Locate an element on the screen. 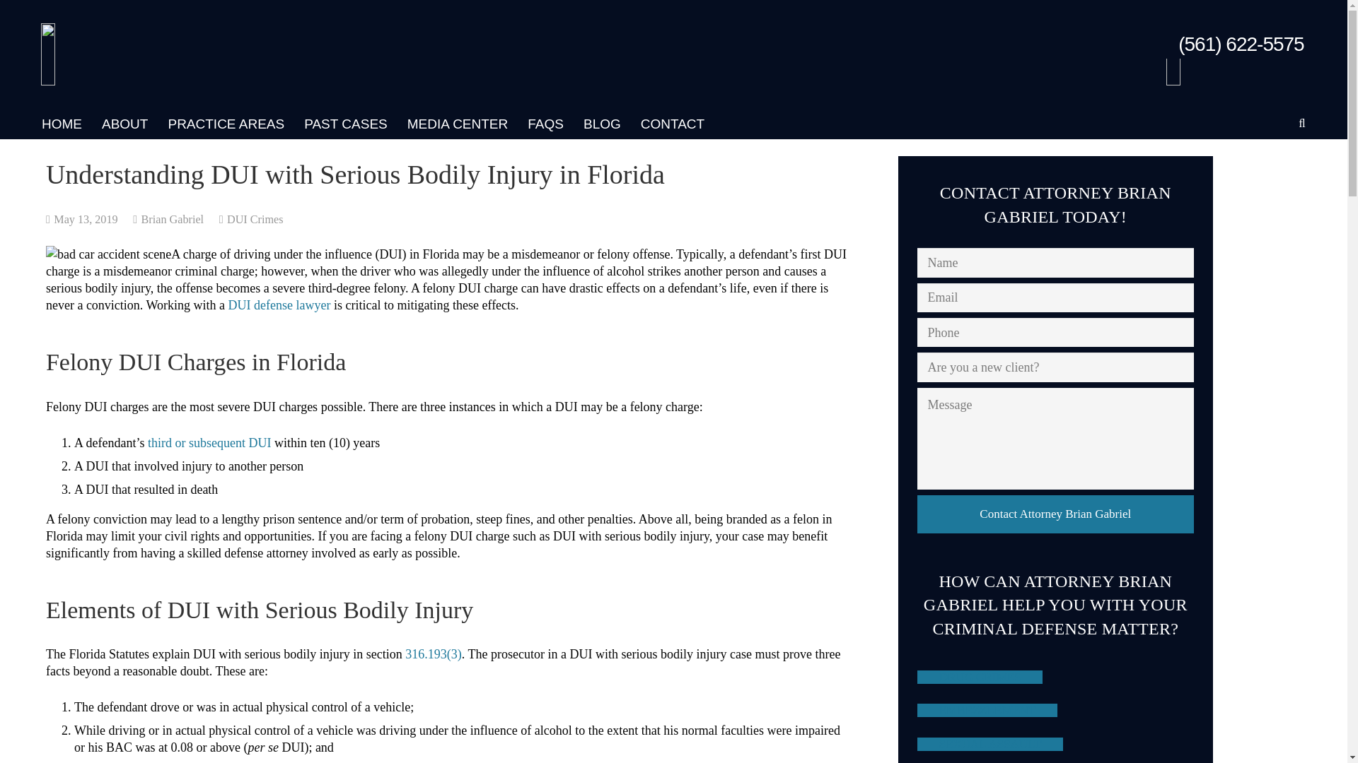 The height and width of the screenshot is (763, 1358). ABOUT is located at coordinates (124, 123).